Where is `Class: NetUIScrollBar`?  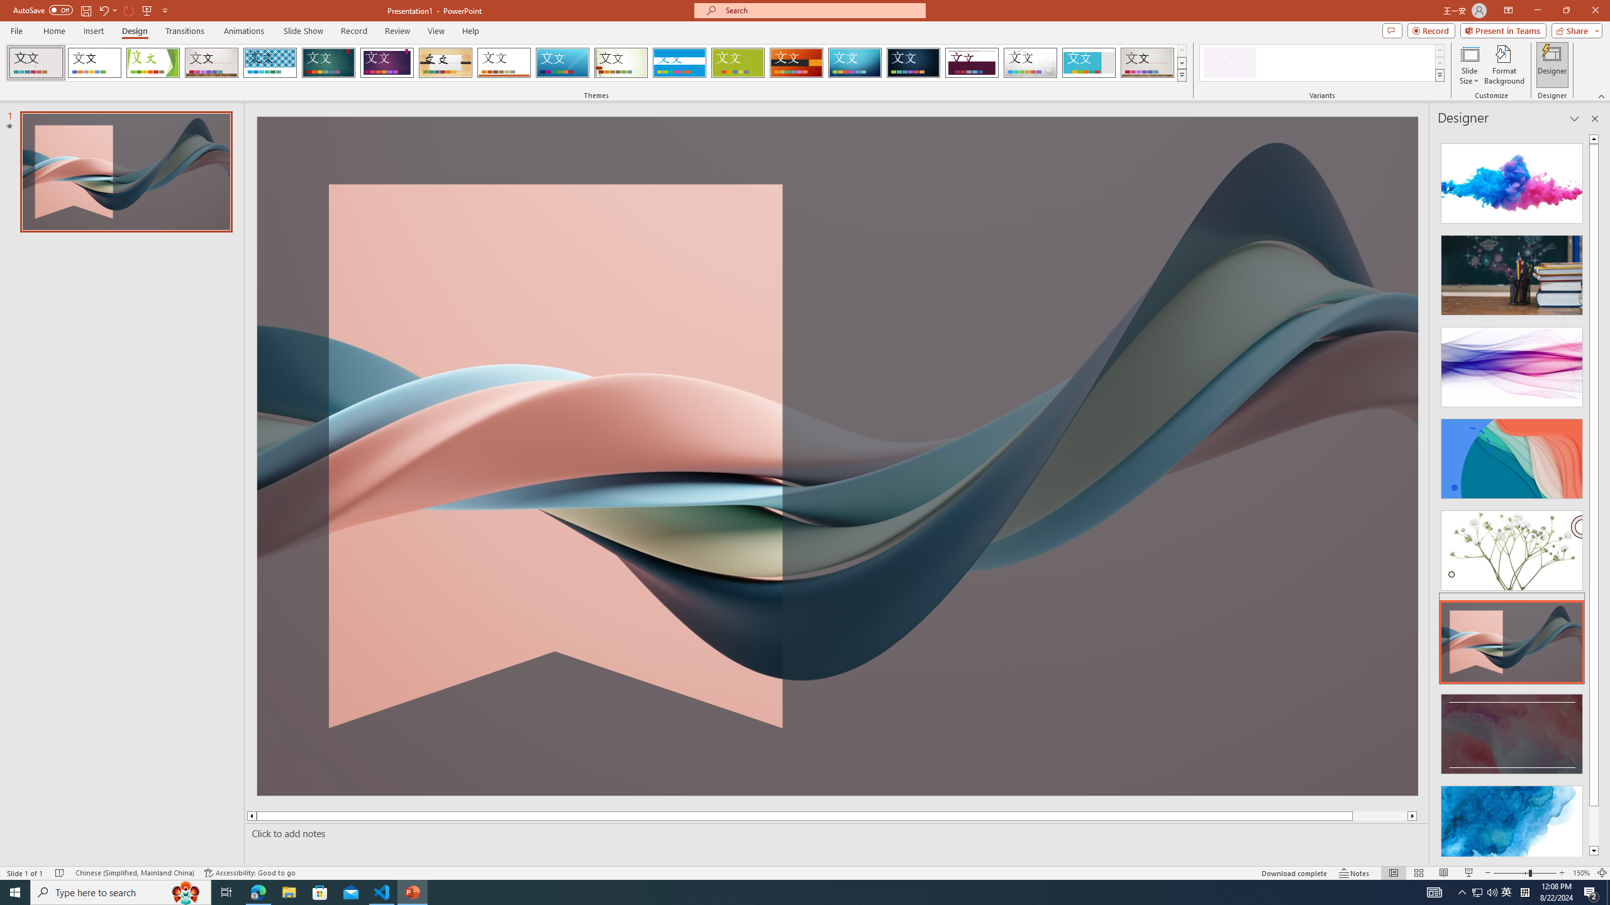 Class: NetUIScrollBar is located at coordinates (1594, 495).